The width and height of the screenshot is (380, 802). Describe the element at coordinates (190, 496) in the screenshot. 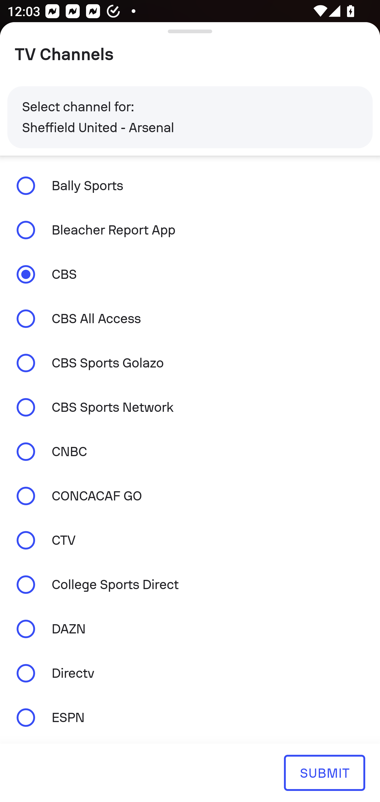

I see `CONCACAF GO` at that location.